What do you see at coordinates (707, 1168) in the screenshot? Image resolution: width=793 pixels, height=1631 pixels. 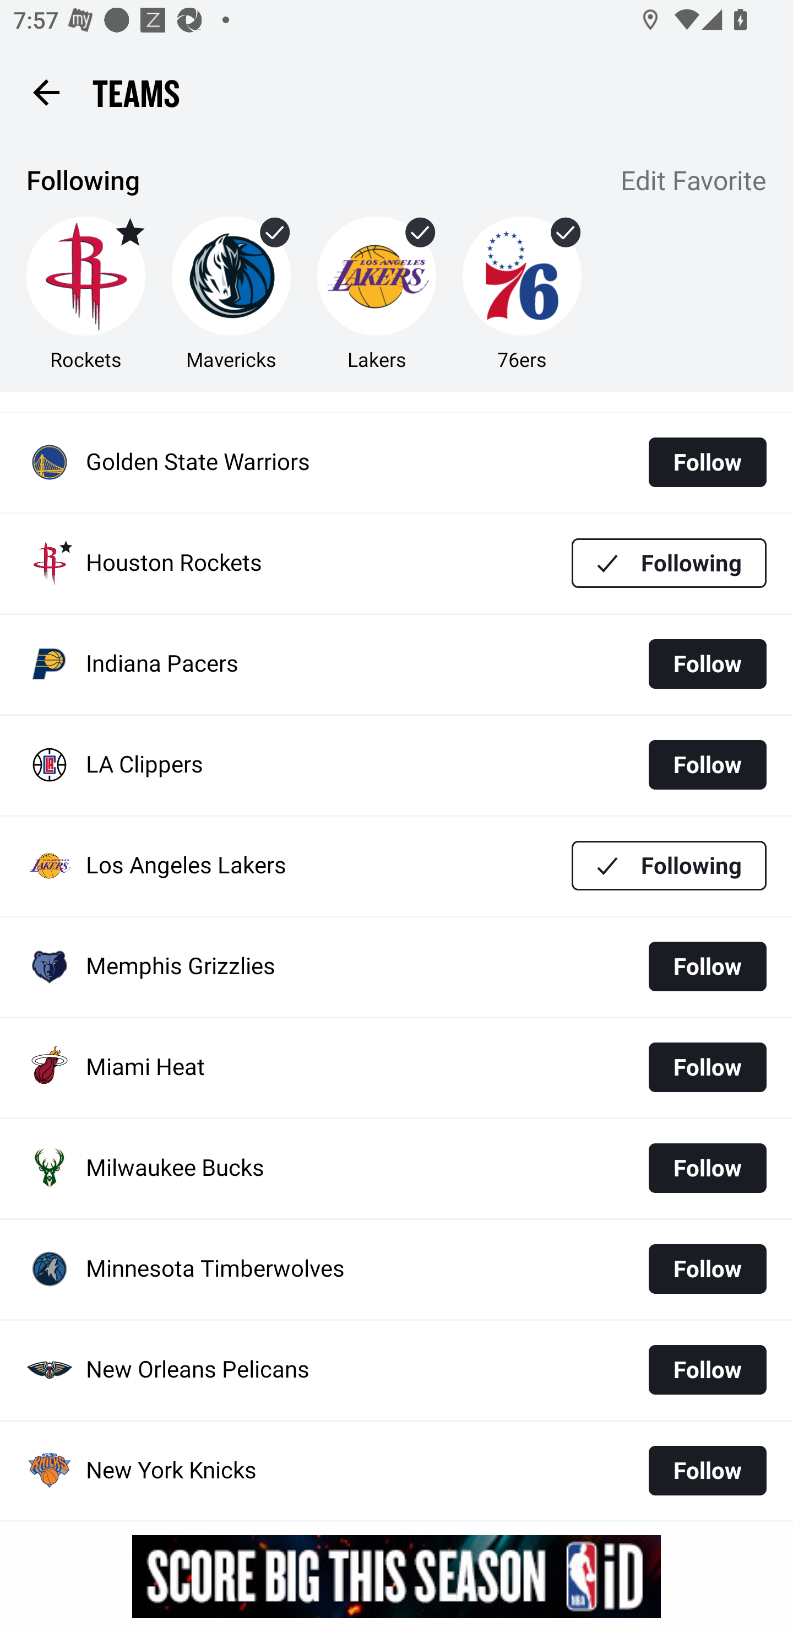 I see `Follow` at bounding box center [707, 1168].